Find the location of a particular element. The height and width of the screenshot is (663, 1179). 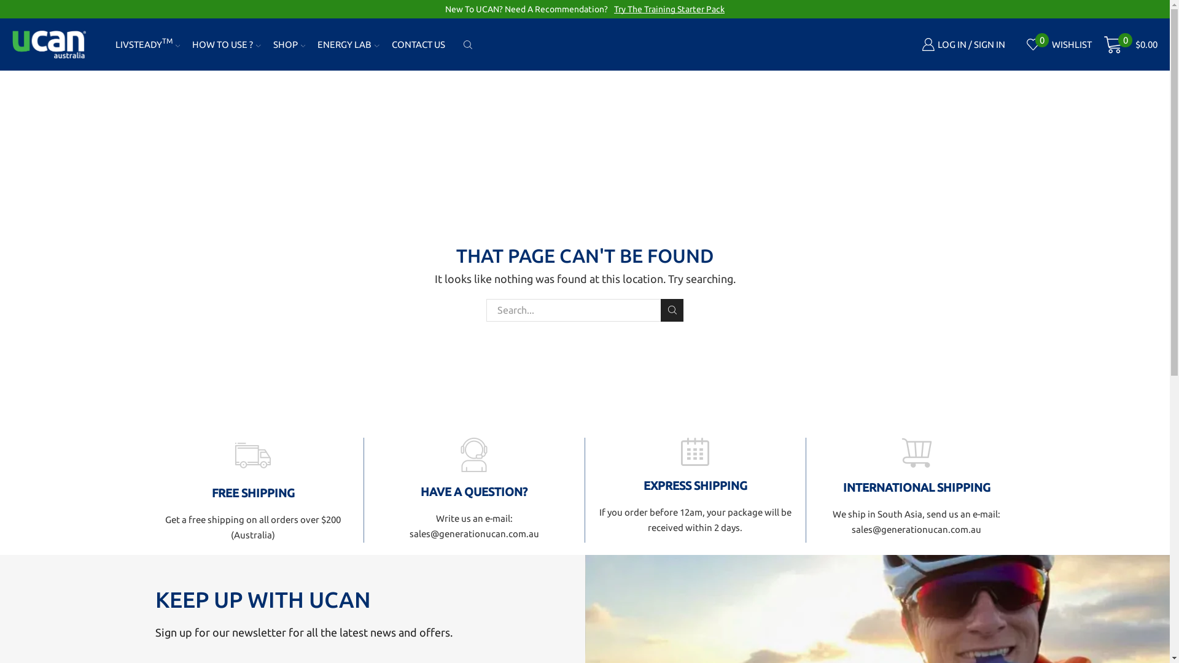

0
$0.00 is located at coordinates (1131, 45).